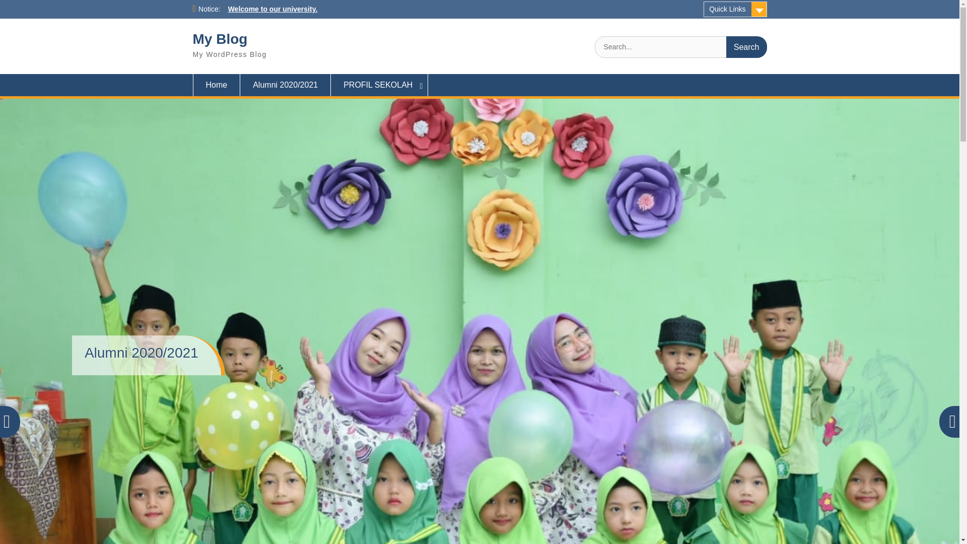 The width and height of the screenshot is (967, 544). Describe the element at coordinates (680, 47) in the screenshot. I see `Search for:` at that location.